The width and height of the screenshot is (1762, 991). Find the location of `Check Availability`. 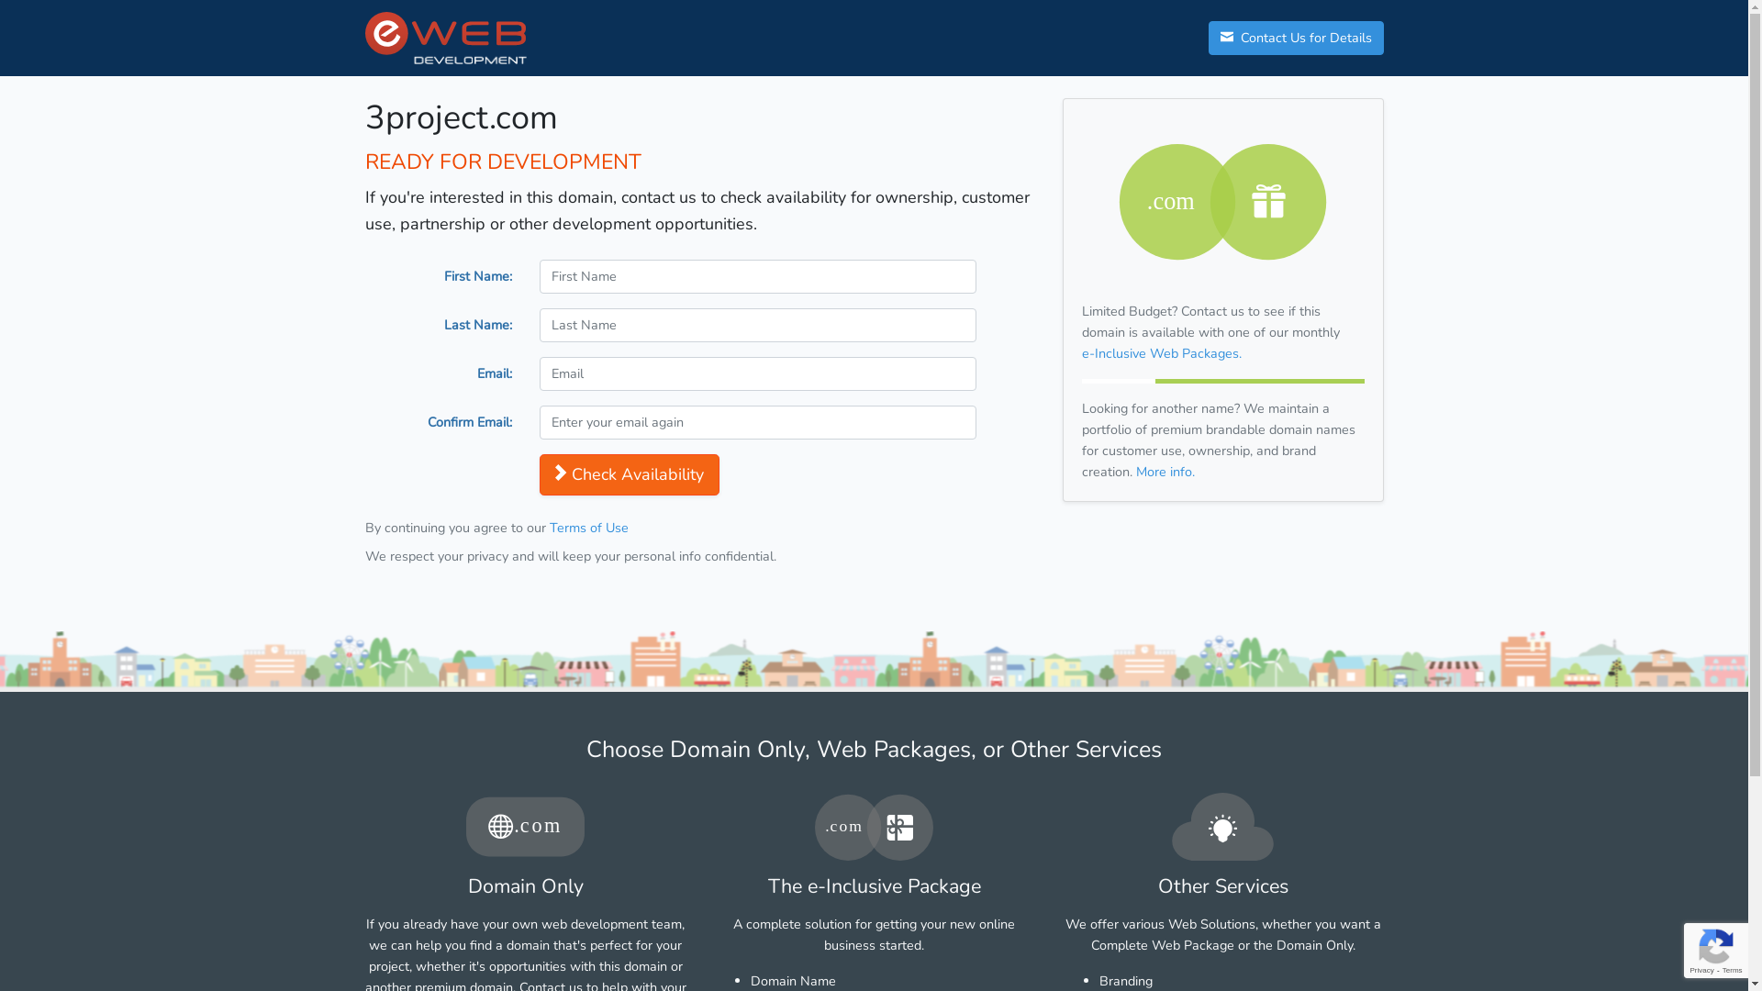

Check Availability is located at coordinates (630, 475).